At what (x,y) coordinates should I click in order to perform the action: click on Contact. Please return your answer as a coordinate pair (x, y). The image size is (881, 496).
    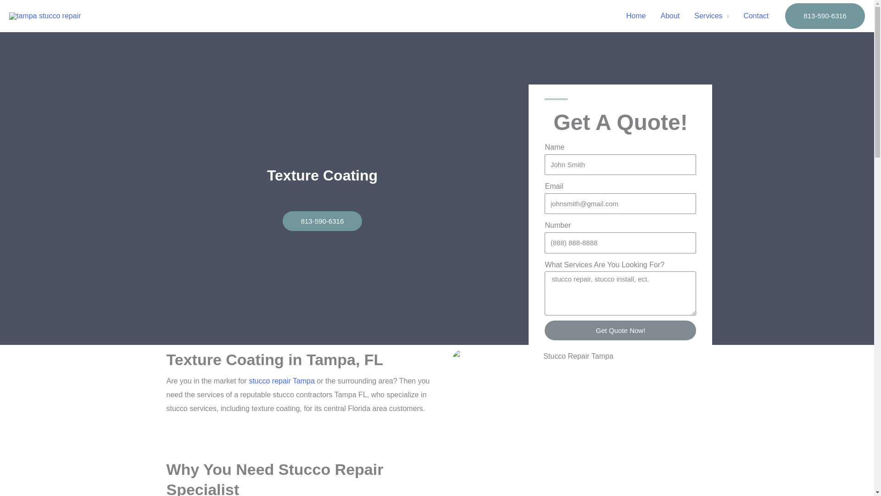
    Looking at the image, I should click on (756, 16).